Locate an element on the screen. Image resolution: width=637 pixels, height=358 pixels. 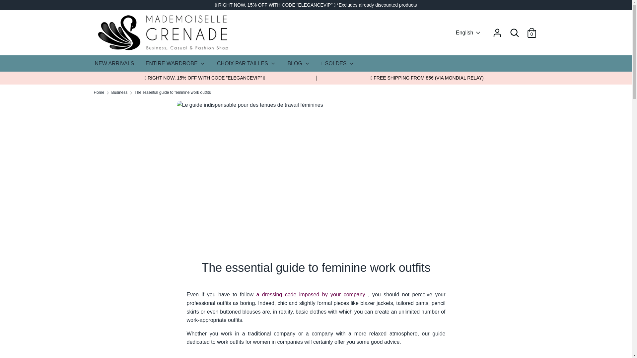
English is located at coordinates (468, 32).